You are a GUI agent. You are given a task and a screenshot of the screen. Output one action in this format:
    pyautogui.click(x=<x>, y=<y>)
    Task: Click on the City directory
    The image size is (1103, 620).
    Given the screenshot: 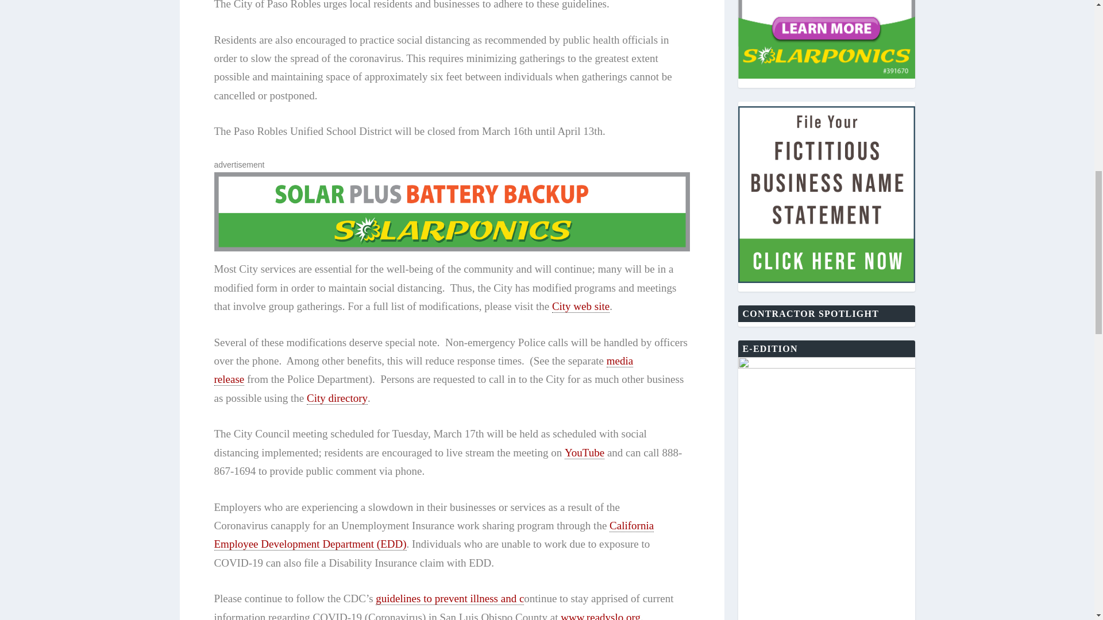 What is the action you would take?
    pyautogui.click(x=337, y=398)
    